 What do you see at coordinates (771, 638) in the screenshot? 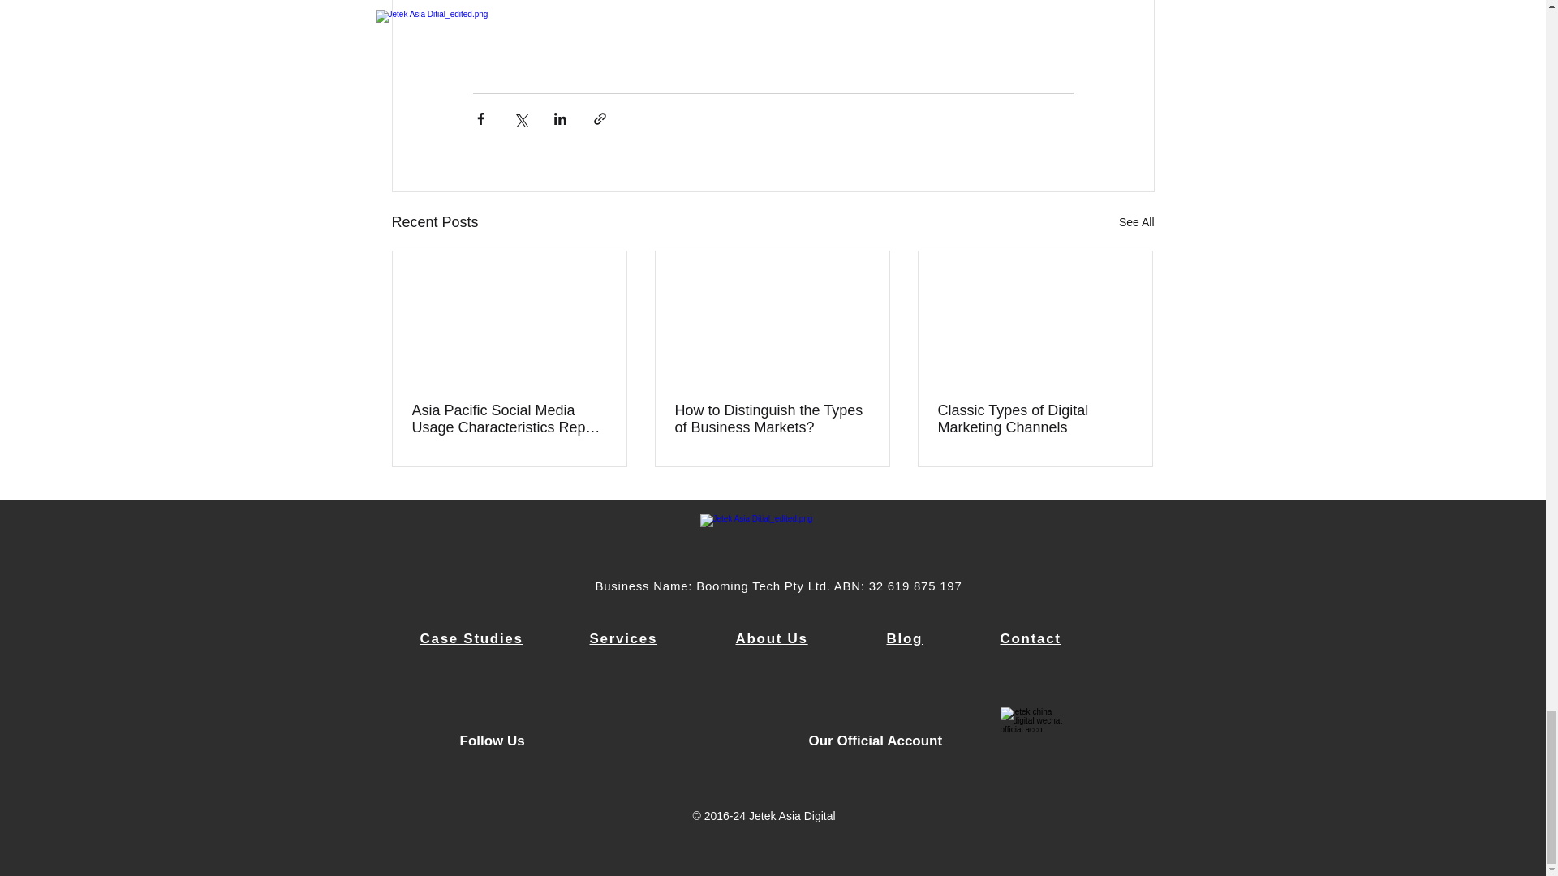
I see `About Us` at bounding box center [771, 638].